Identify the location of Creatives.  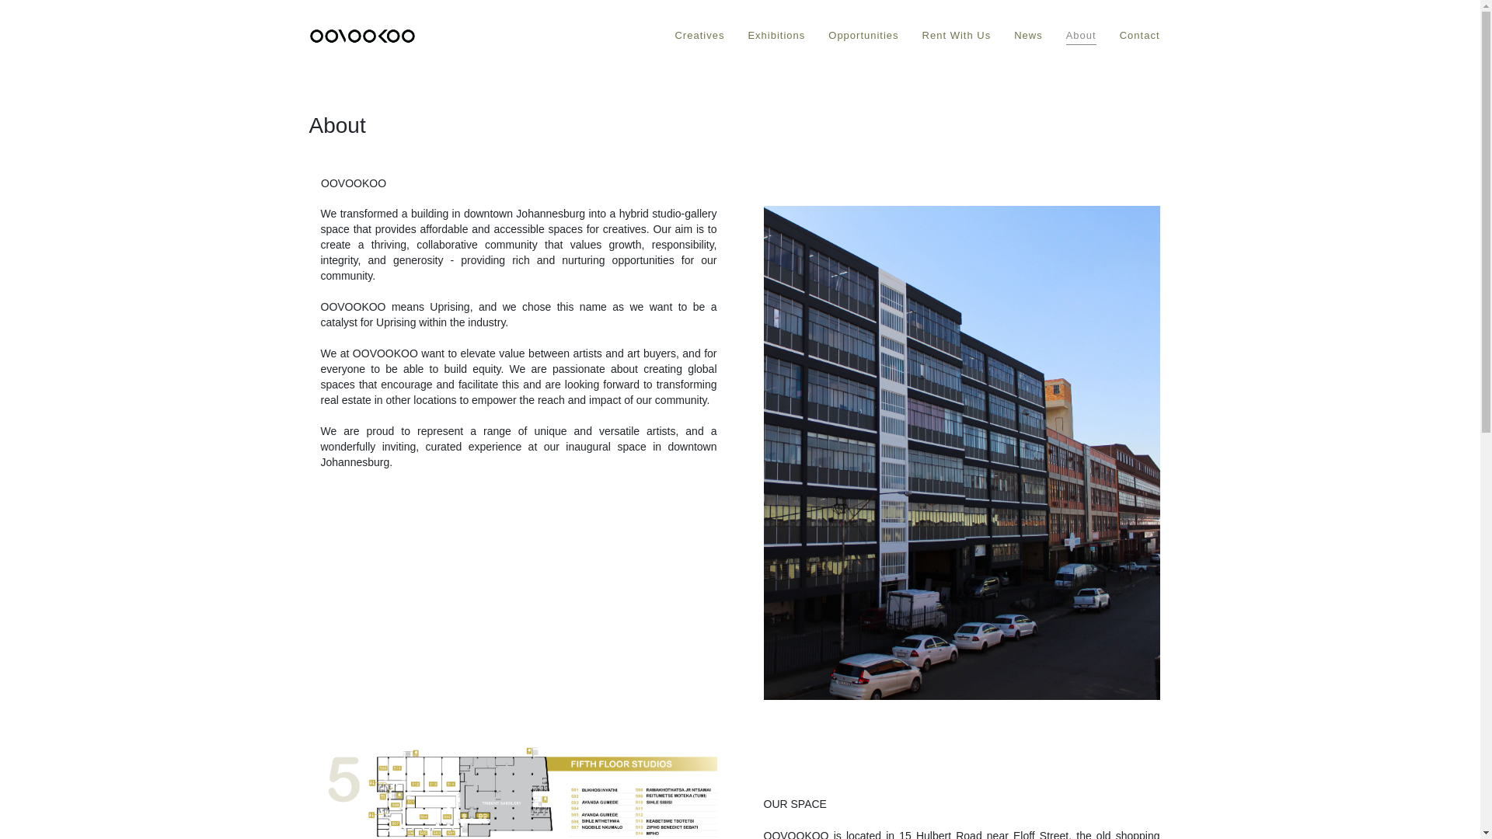
(699, 36).